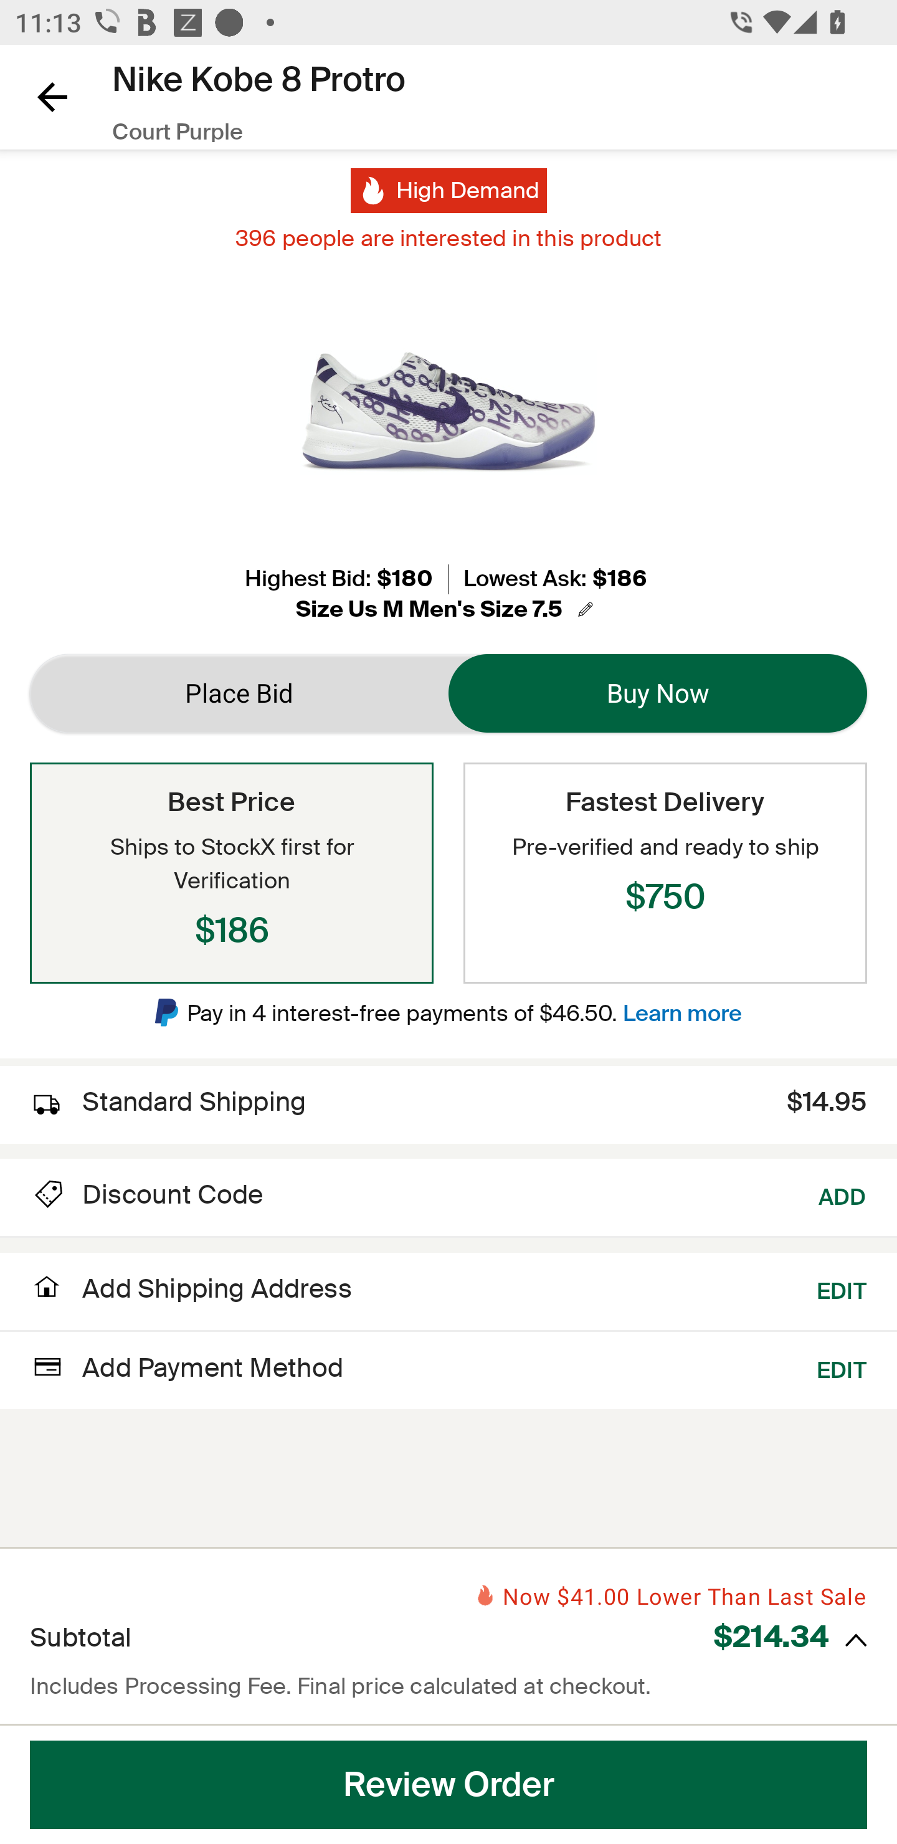 The width and height of the screenshot is (897, 1844). I want to click on Review Order, so click(448, 1785).